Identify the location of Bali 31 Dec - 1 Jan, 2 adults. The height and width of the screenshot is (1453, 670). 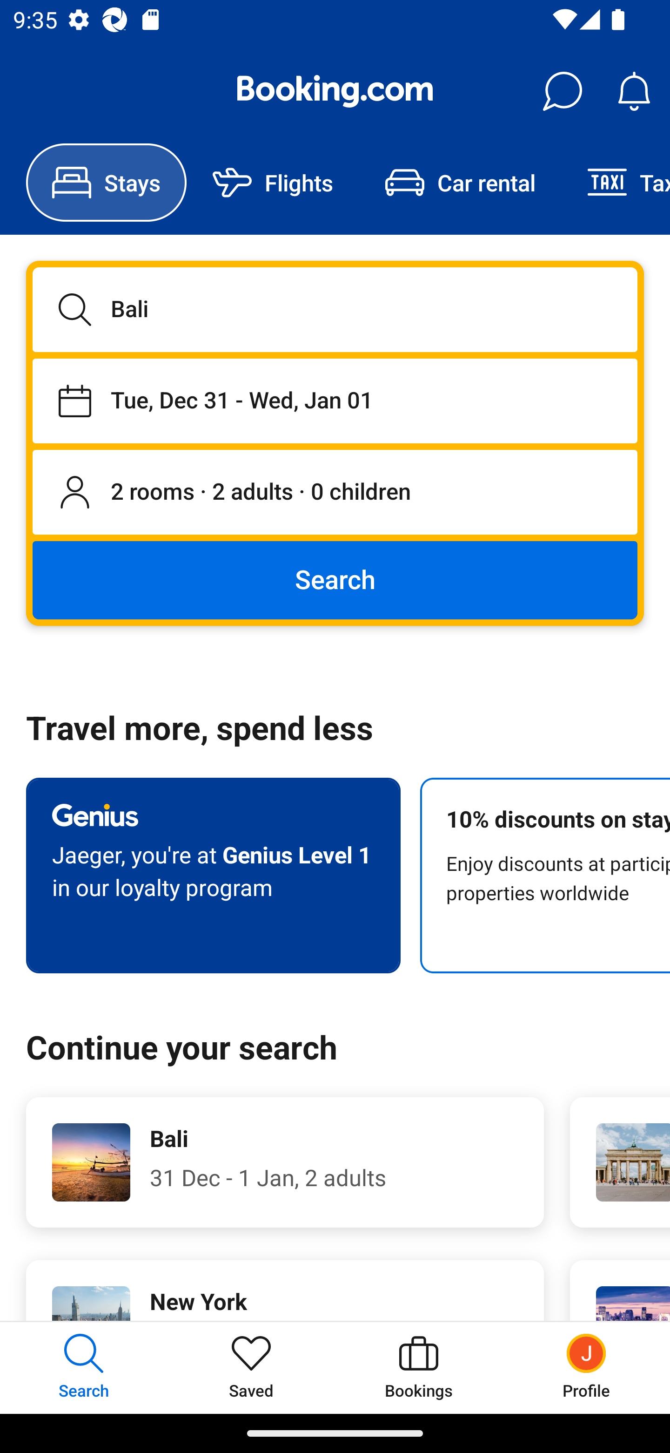
(285, 1162).